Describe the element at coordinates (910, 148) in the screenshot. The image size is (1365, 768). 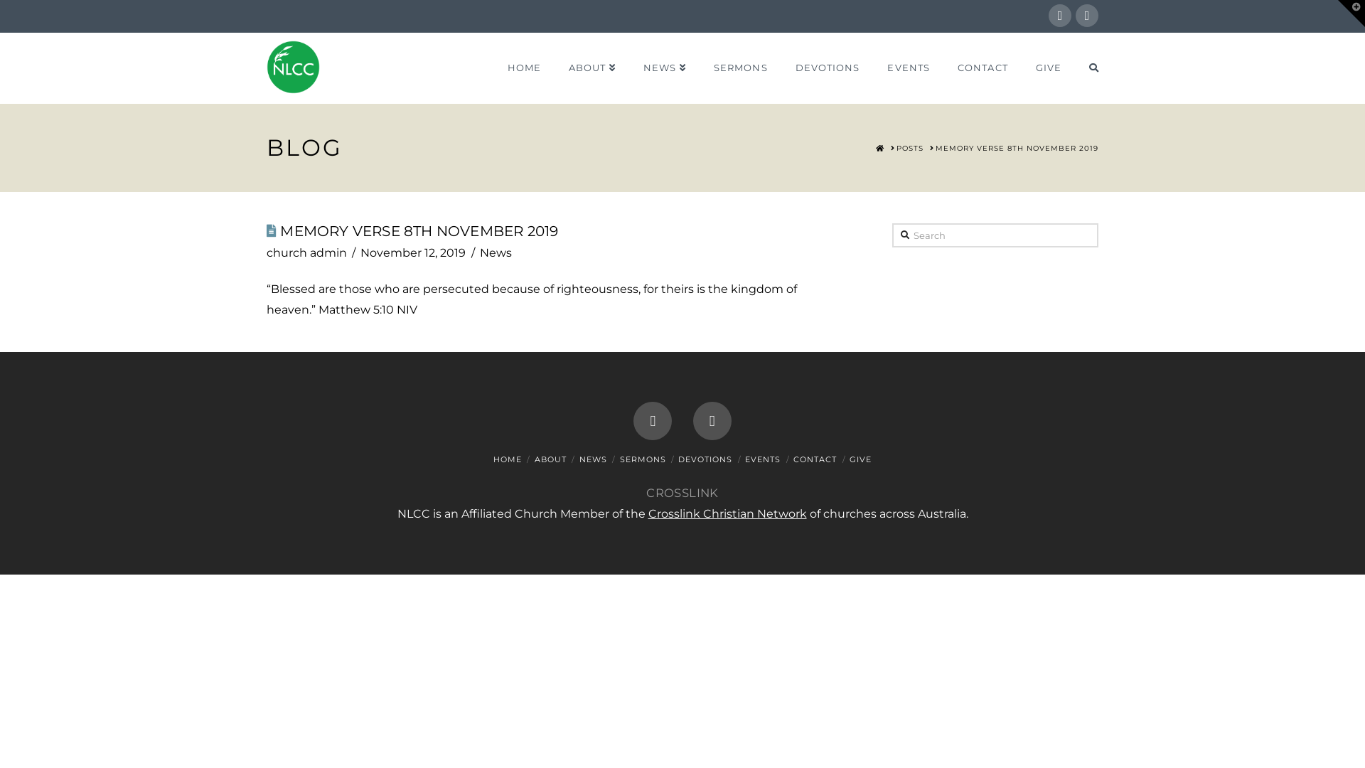
I see `POSTS` at that location.